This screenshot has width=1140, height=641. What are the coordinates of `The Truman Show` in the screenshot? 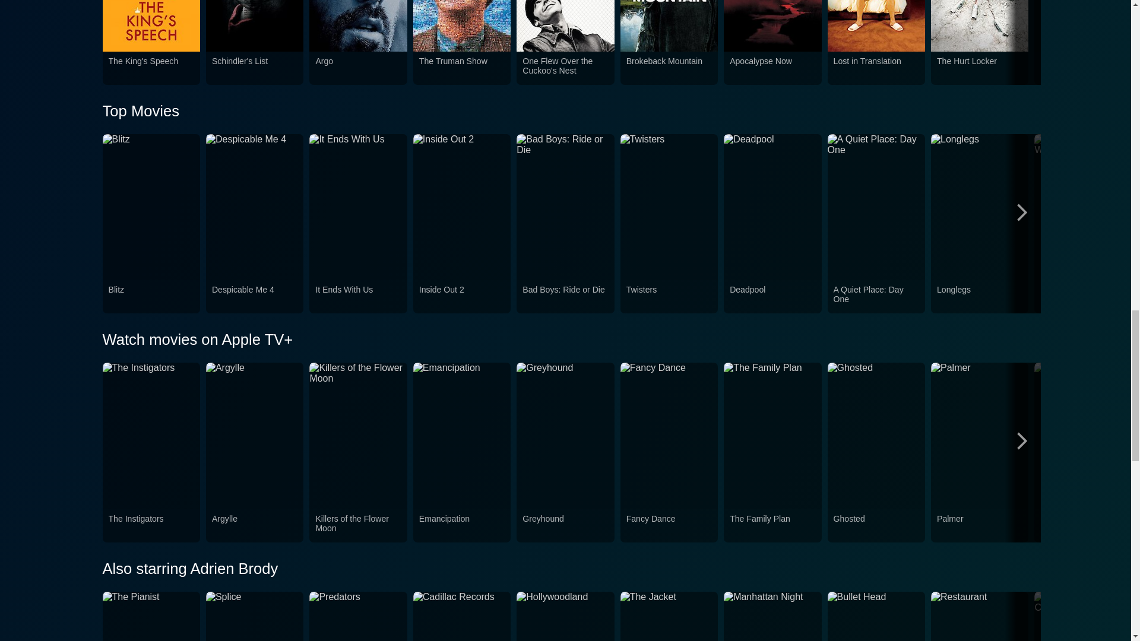 It's located at (462, 68).